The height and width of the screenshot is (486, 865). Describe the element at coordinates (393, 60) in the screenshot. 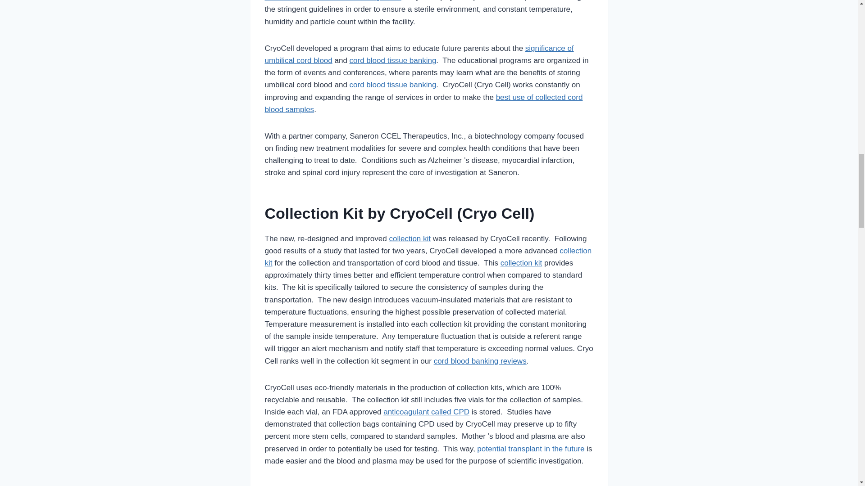

I see `cord blood tissue banking` at that location.